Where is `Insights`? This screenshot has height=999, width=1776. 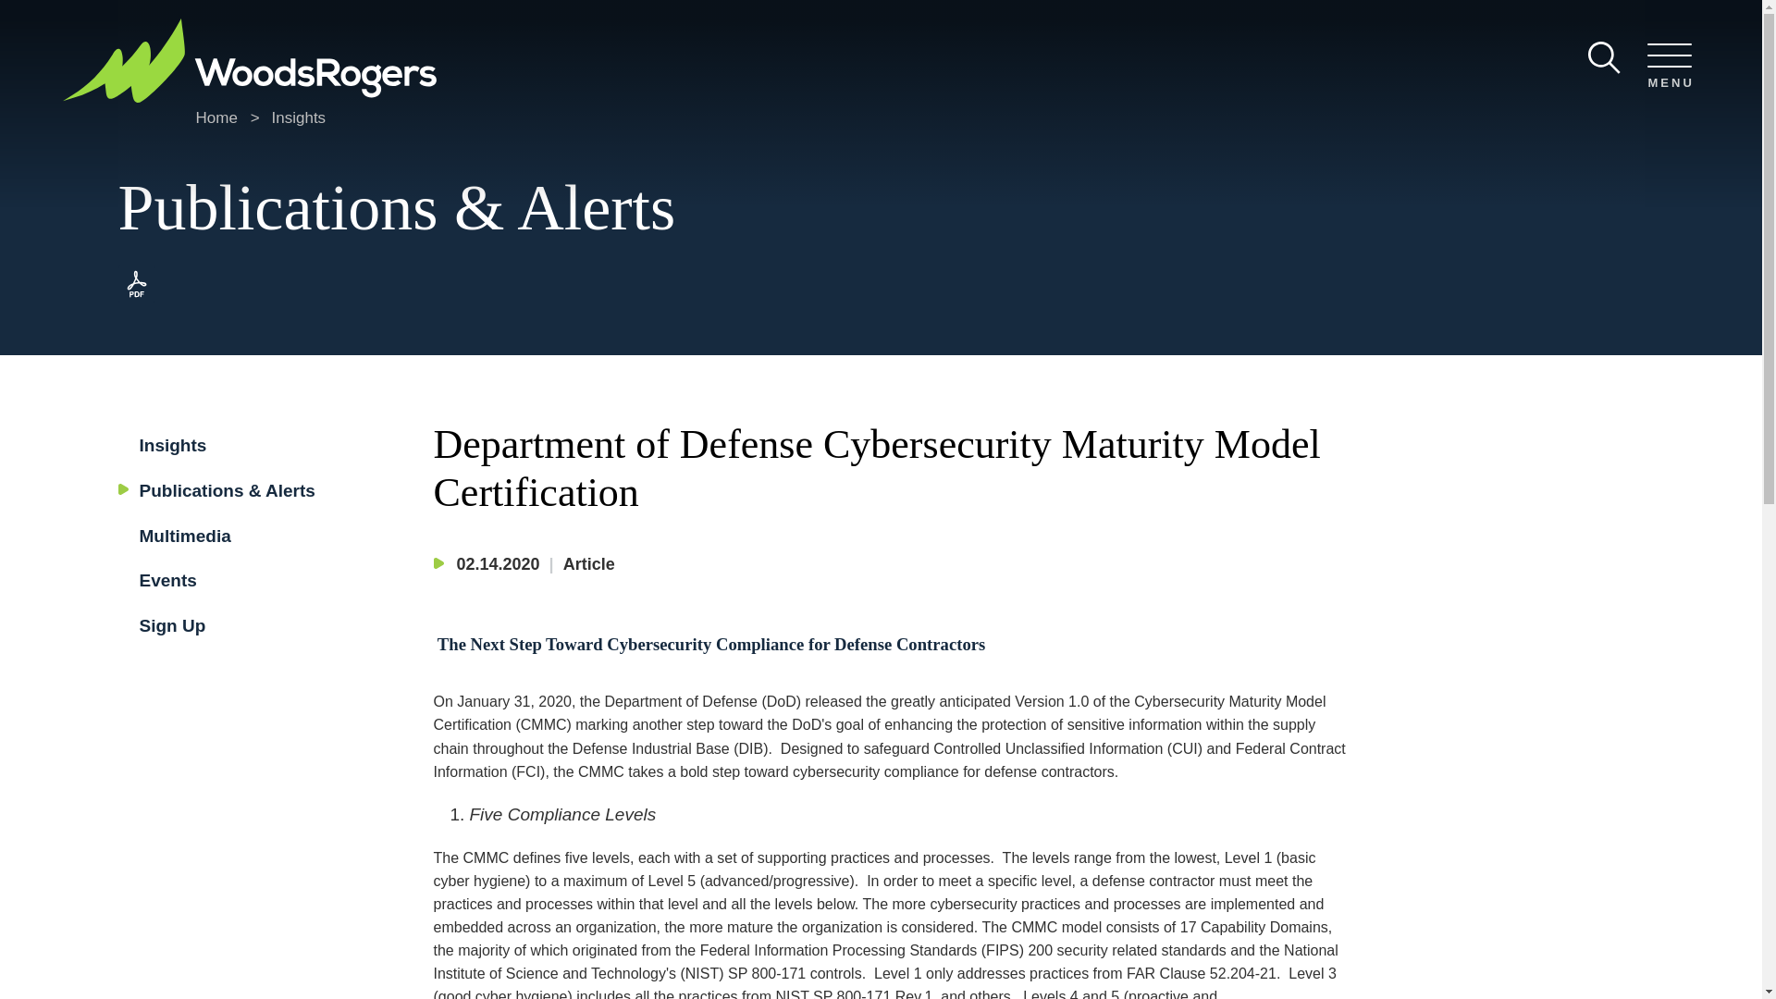
Insights is located at coordinates (172, 445).